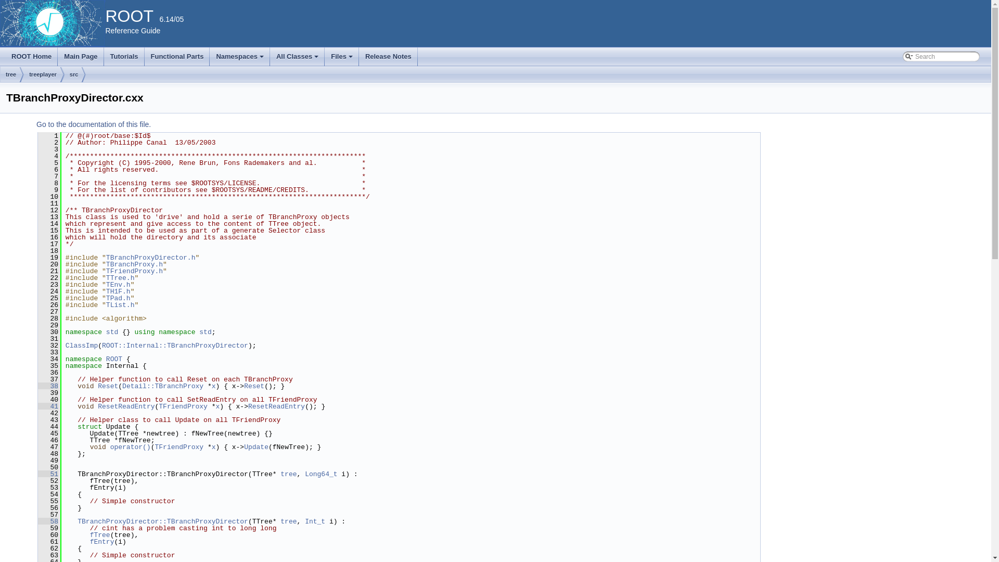  What do you see at coordinates (183, 407) in the screenshot?
I see `TFriendProxy` at bounding box center [183, 407].